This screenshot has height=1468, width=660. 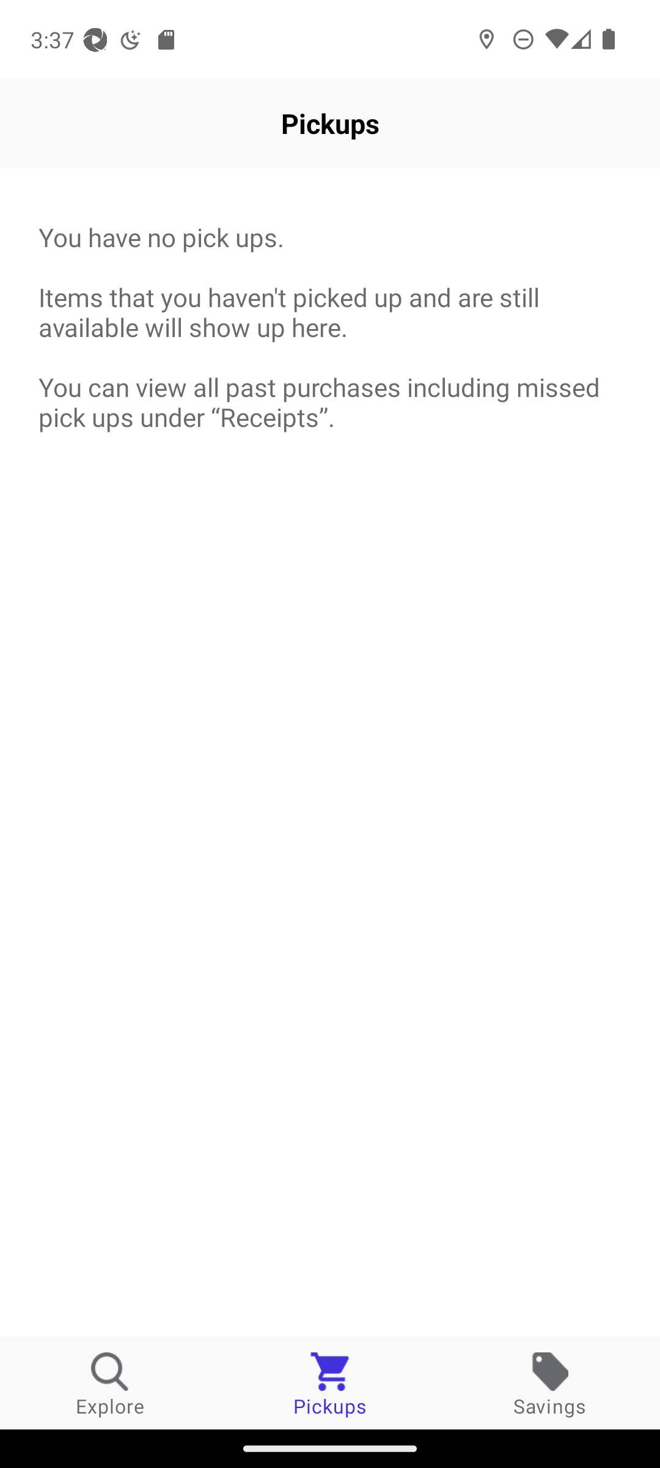 I want to click on Explore, so click(x=110, y=1384).